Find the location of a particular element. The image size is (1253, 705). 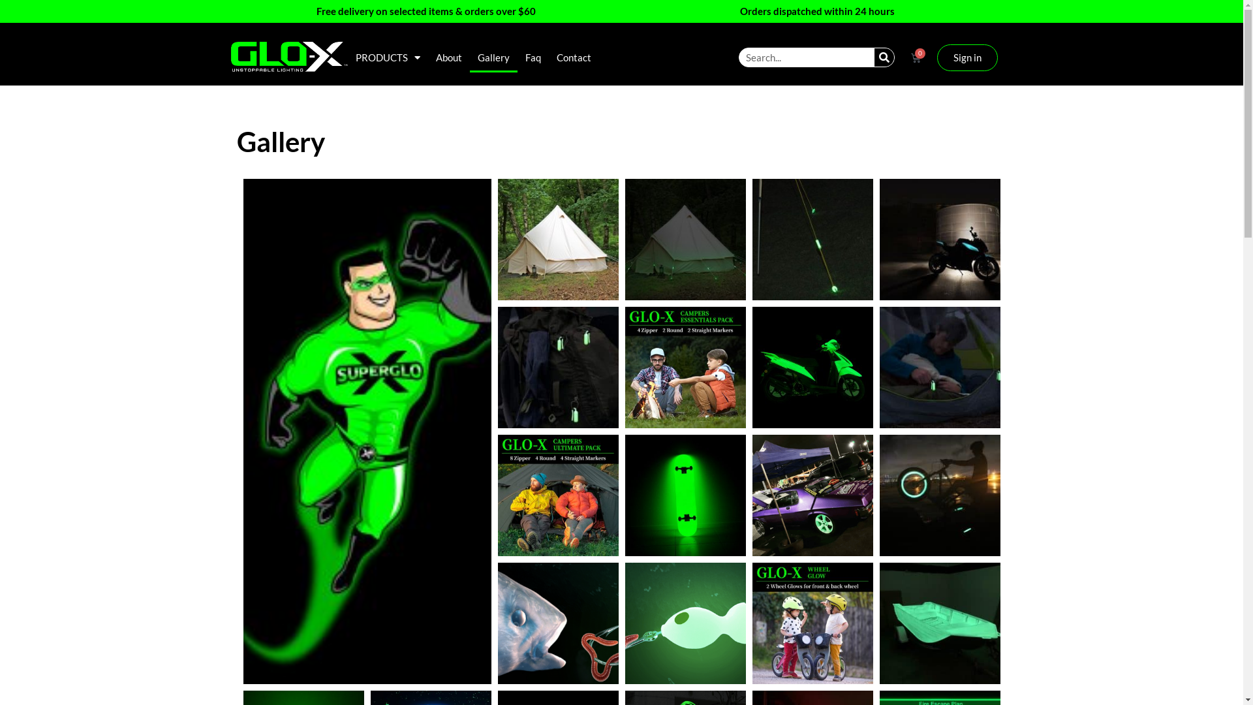

Sign in is located at coordinates (967, 57).